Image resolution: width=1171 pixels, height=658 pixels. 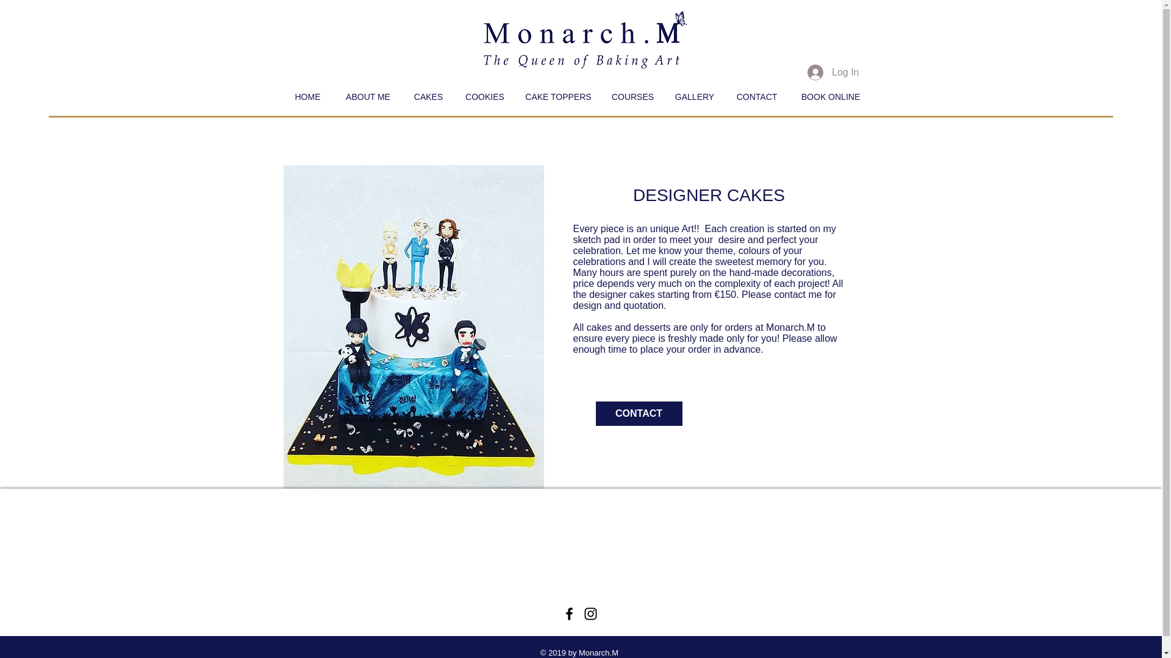 I want to click on CAKE TOPPERS, so click(x=559, y=96).